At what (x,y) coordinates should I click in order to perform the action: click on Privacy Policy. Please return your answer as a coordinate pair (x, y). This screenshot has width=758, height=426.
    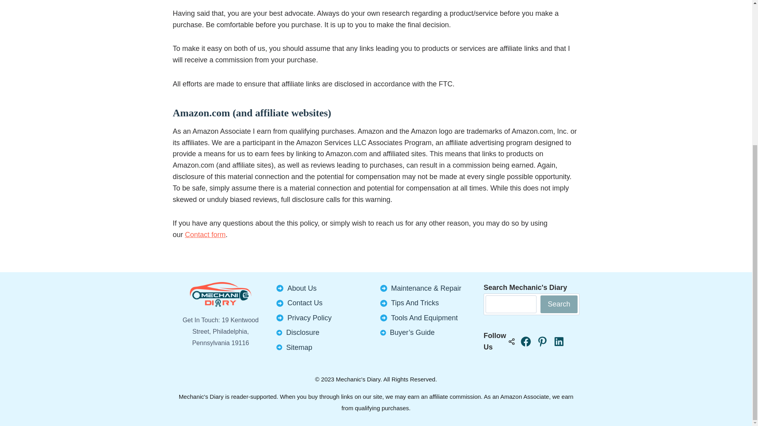
    Looking at the image, I should click on (310, 318).